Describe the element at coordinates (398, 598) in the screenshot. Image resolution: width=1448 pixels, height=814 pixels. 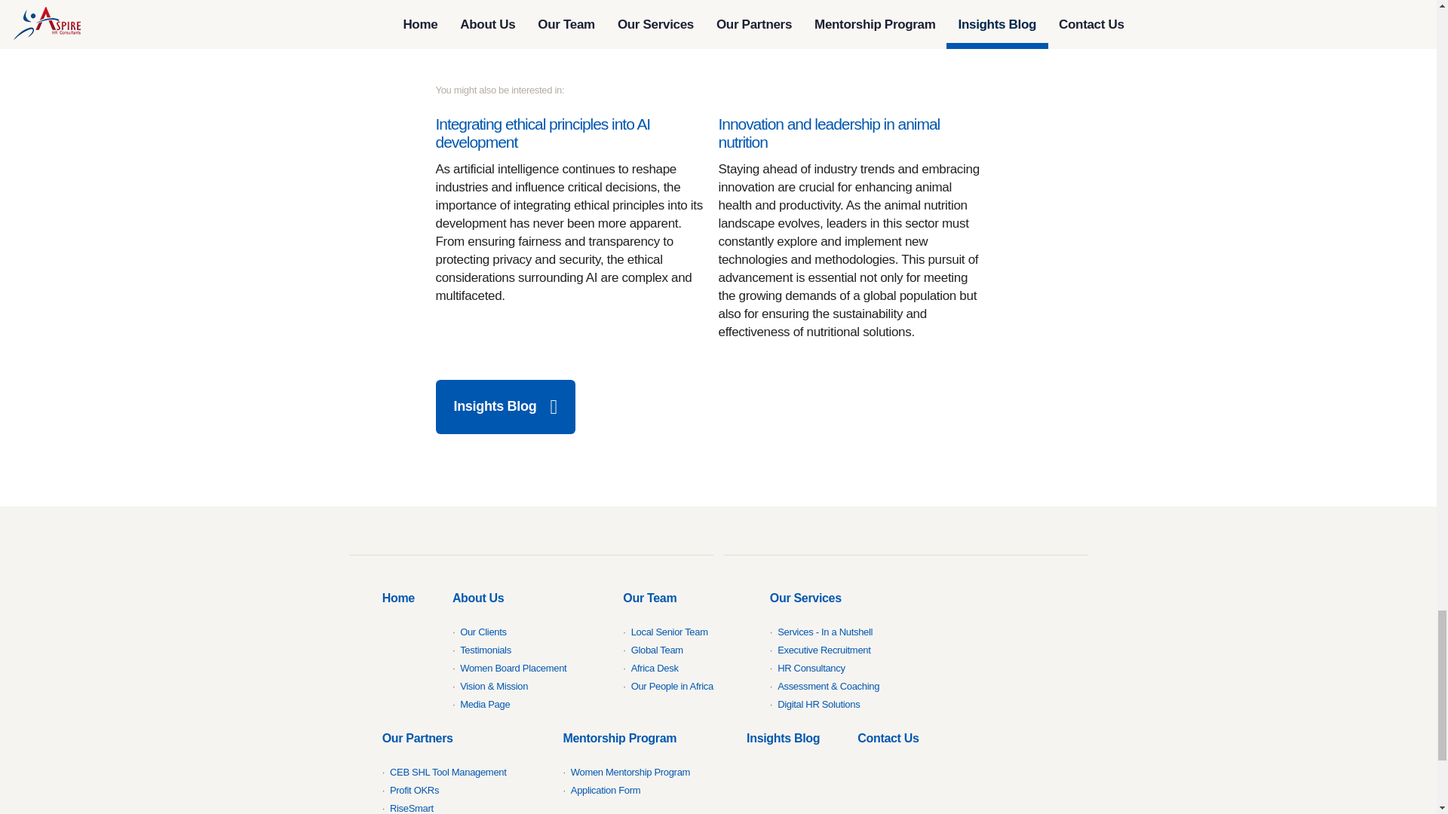
I see `Home` at that location.